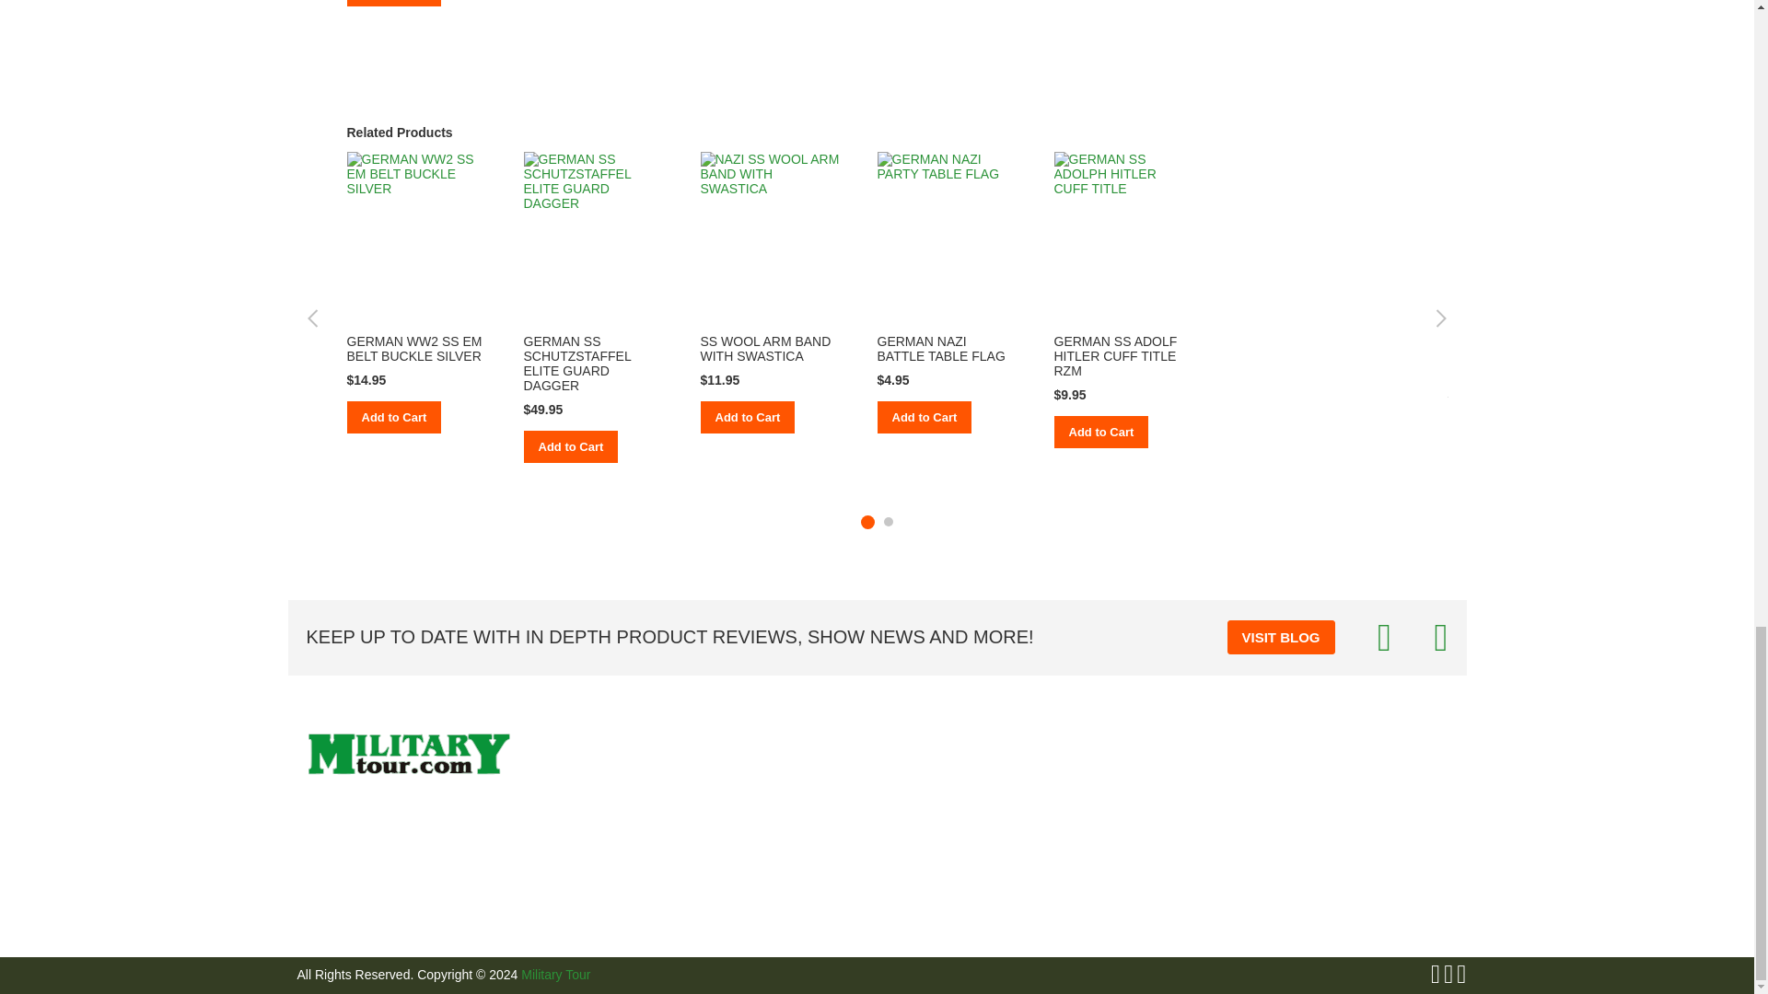 This screenshot has height=994, width=1768. Describe the element at coordinates (747, 417) in the screenshot. I see `Add to Cart` at that location.